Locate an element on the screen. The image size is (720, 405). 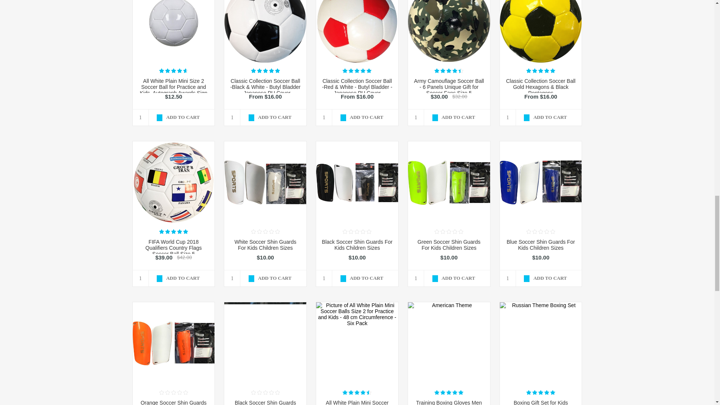
1 is located at coordinates (141, 117).